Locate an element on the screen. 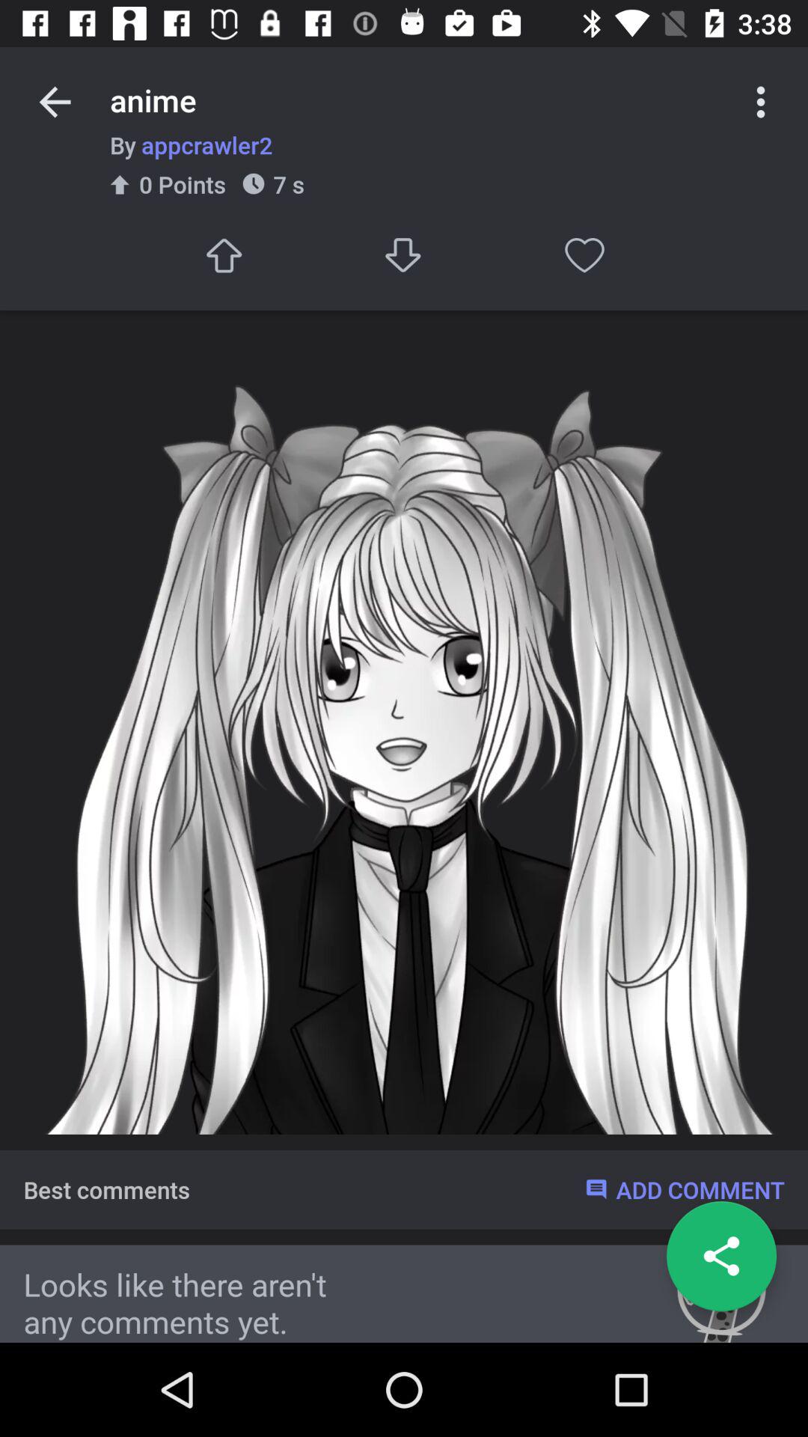 The height and width of the screenshot is (1437, 808). choose the selection is located at coordinates (223, 254).